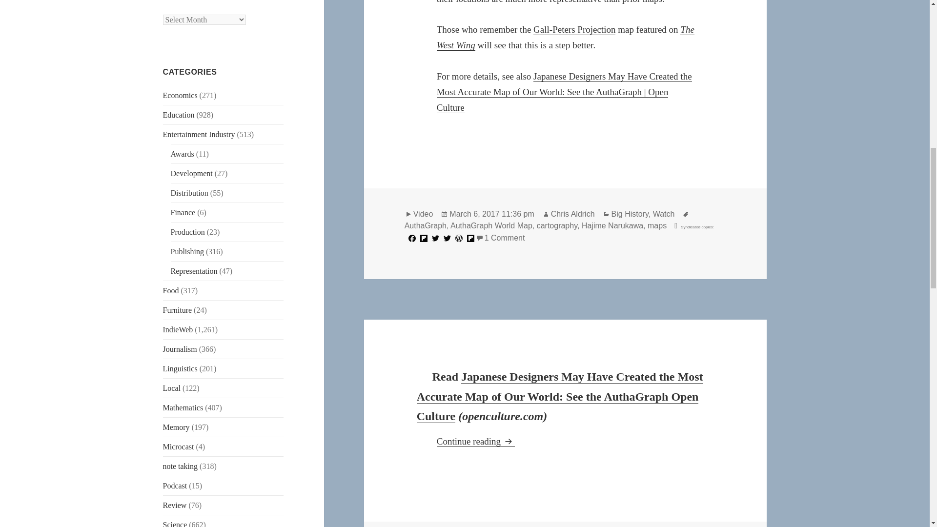 Image resolution: width=937 pixels, height=527 pixels. Describe the element at coordinates (424, 238) in the screenshot. I see `Flipboard` at that location.